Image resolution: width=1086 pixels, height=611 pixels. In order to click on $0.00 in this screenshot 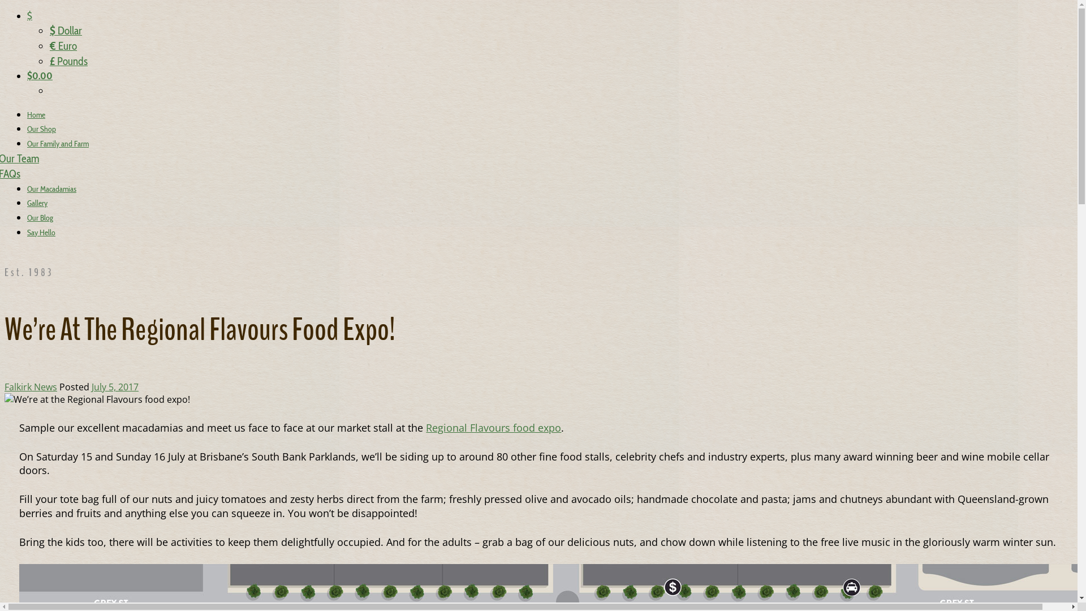, I will do `click(40, 76)`.